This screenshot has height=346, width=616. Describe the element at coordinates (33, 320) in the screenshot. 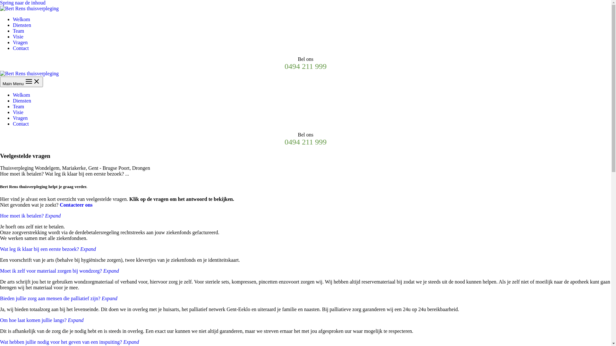

I see `Om hoe laat komen jullie langs?` at that location.